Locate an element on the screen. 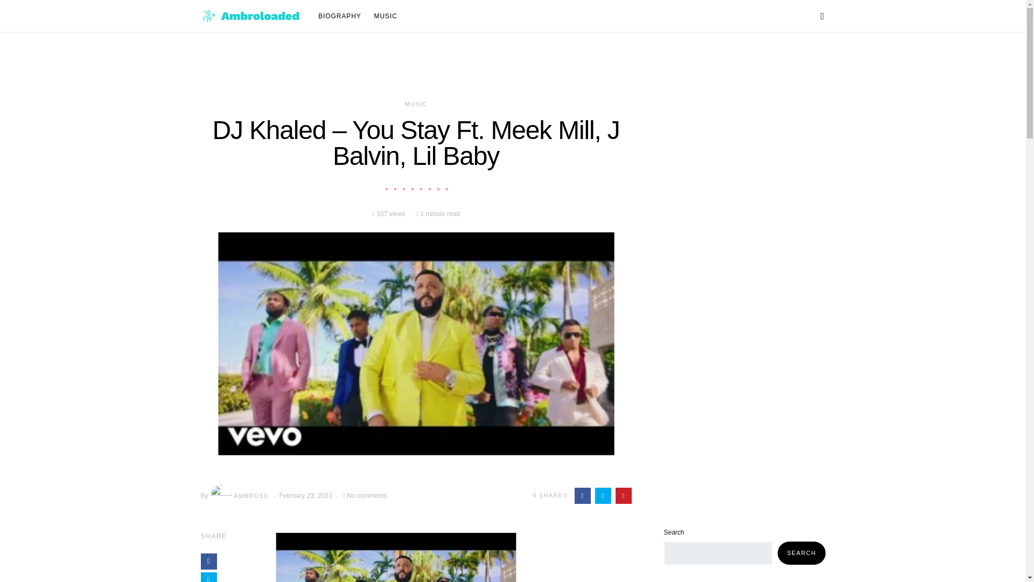  BIOGRAPHY is located at coordinates (343, 16).